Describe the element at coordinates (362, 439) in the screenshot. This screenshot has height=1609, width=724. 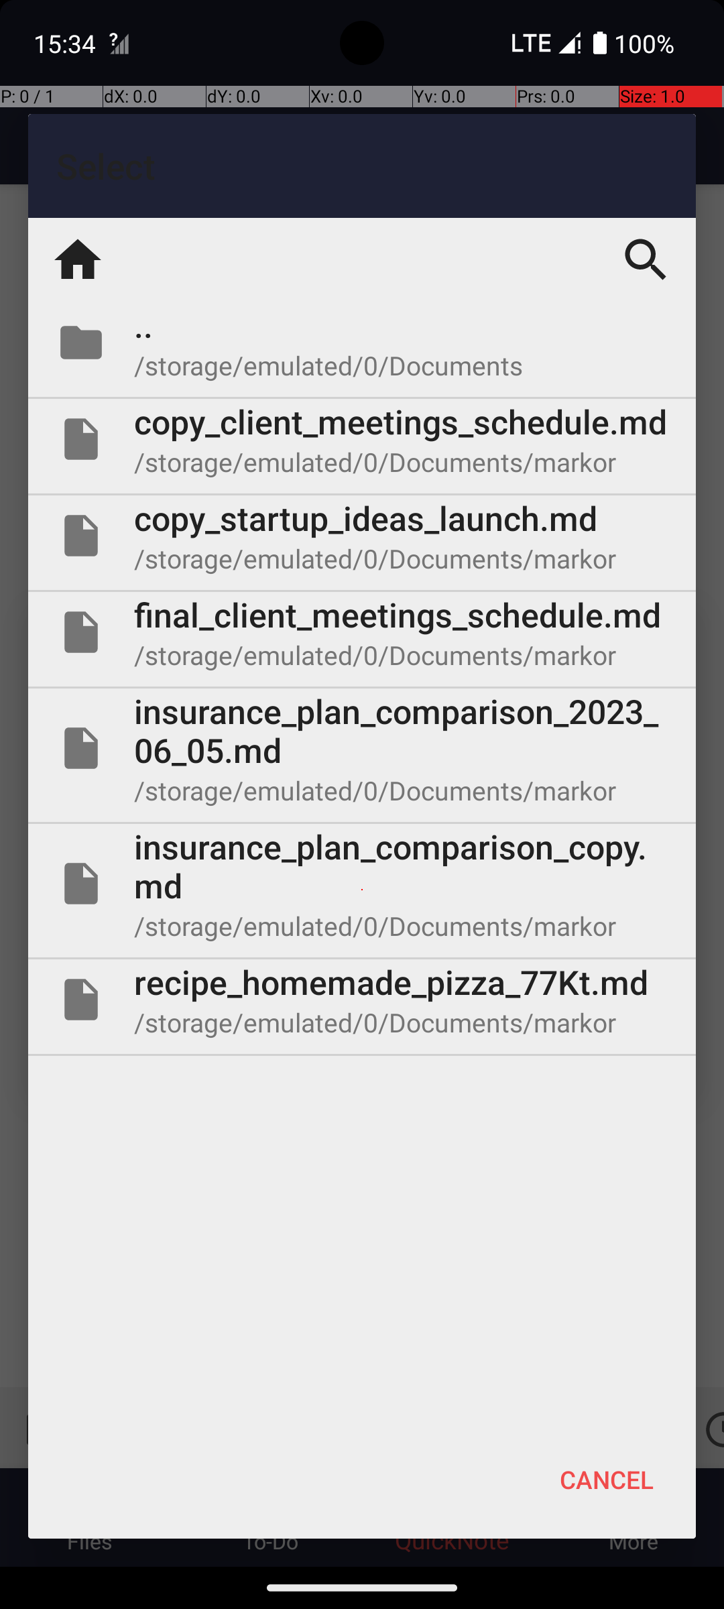
I see `File copy_client_meetings_schedule.md ` at that location.